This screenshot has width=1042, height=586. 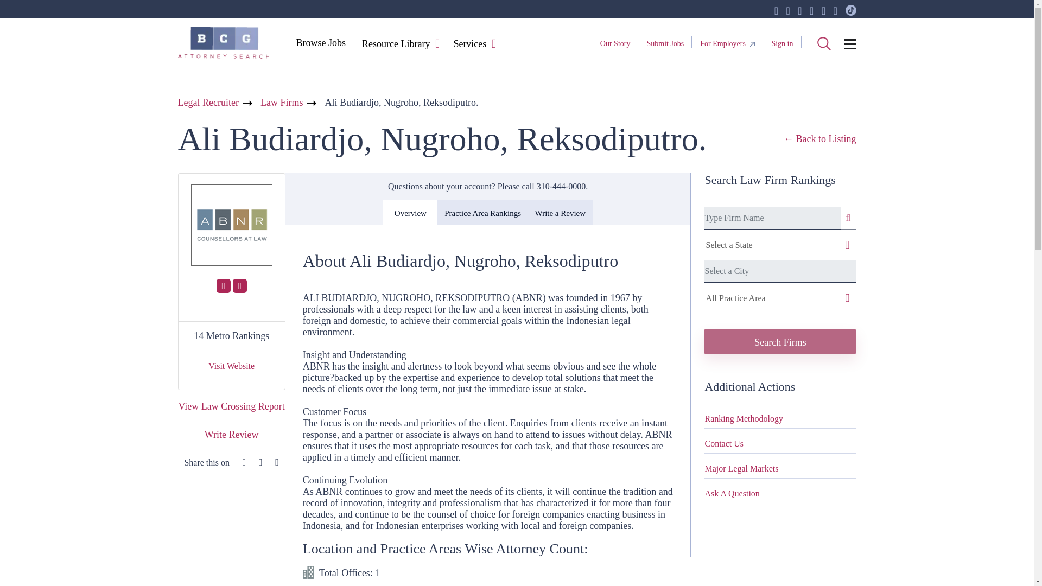 What do you see at coordinates (320, 42) in the screenshot?
I see `Browse Jobs` at bounding box center [320, 42].